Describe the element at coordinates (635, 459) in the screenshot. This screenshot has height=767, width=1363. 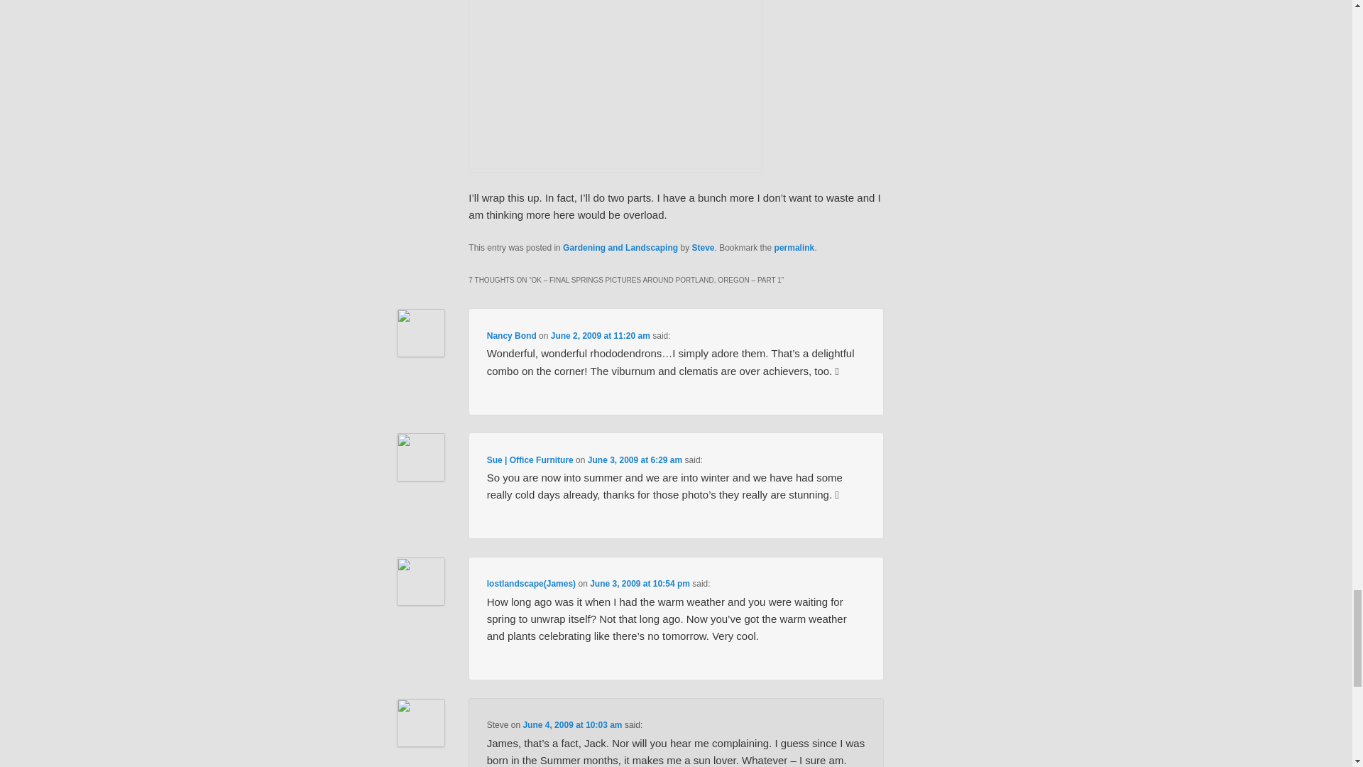
I see `June 3, 2009 at 6:29 am` at that location.